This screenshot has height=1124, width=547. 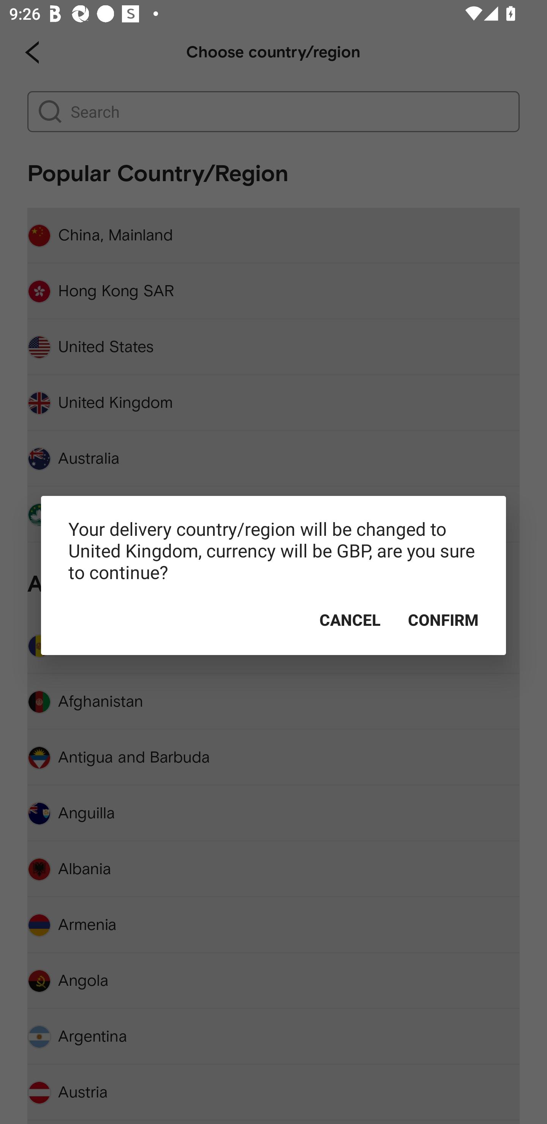 I want to click on CONFIRM, so click(x=443, y=620).